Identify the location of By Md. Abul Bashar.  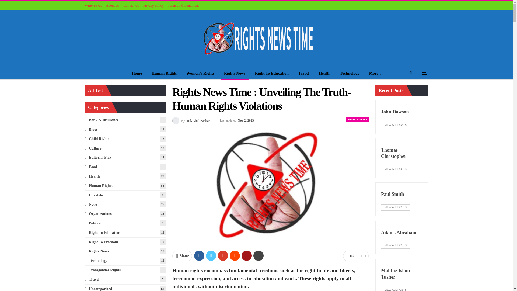
(191, 121).